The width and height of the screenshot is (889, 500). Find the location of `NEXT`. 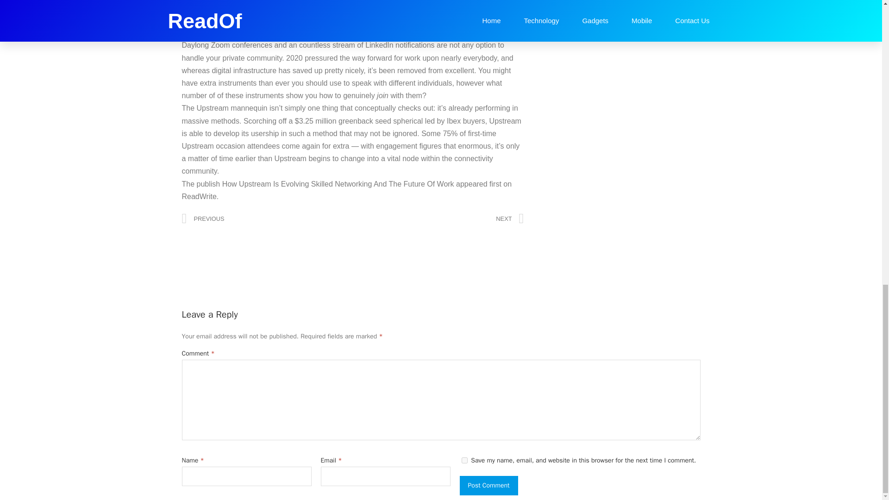

NEXT is located at coordinates (438, 219).